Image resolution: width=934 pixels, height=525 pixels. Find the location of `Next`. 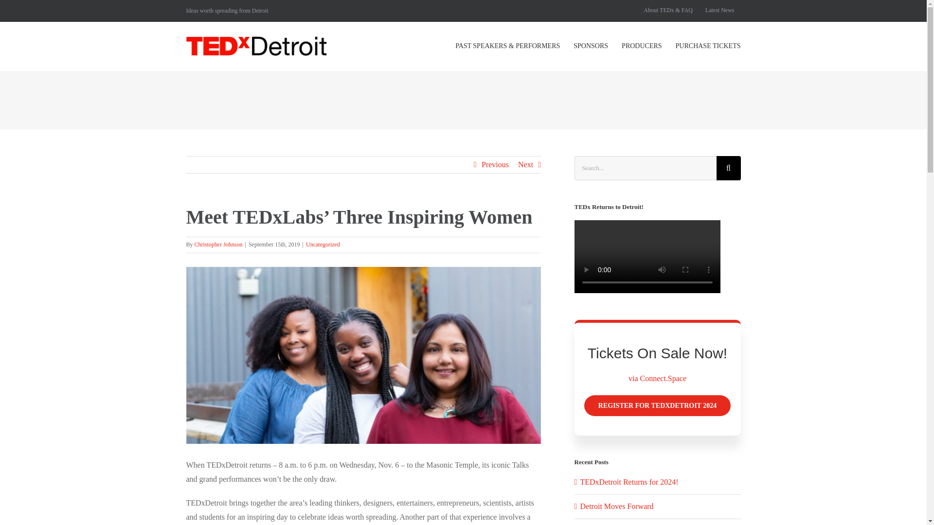

Next is located at coordinates (525, 164).